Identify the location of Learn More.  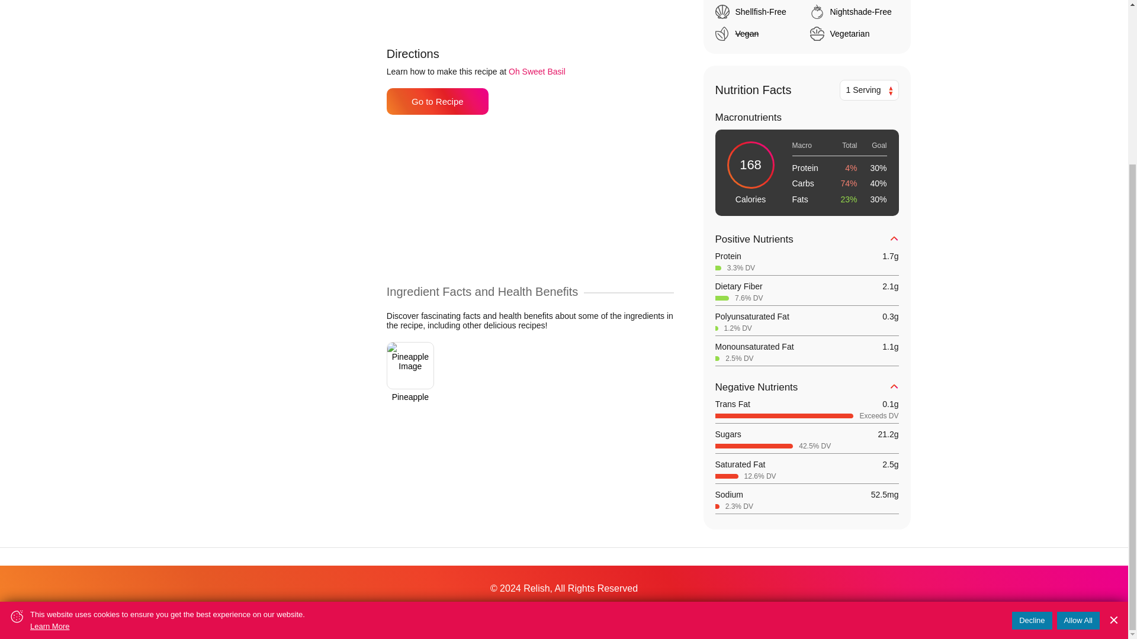
(167, 412).